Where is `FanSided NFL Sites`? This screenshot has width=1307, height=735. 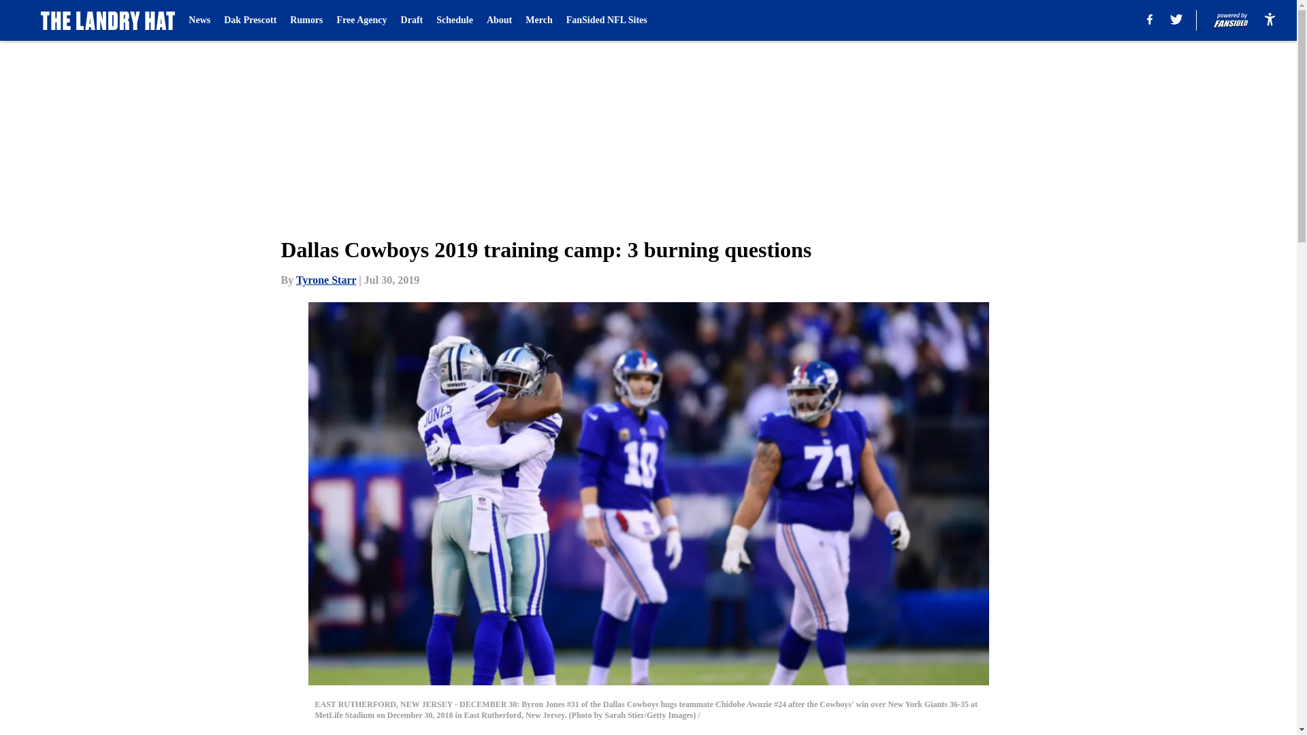 FanSided NFL Sites is located at coordinates (606, 20).